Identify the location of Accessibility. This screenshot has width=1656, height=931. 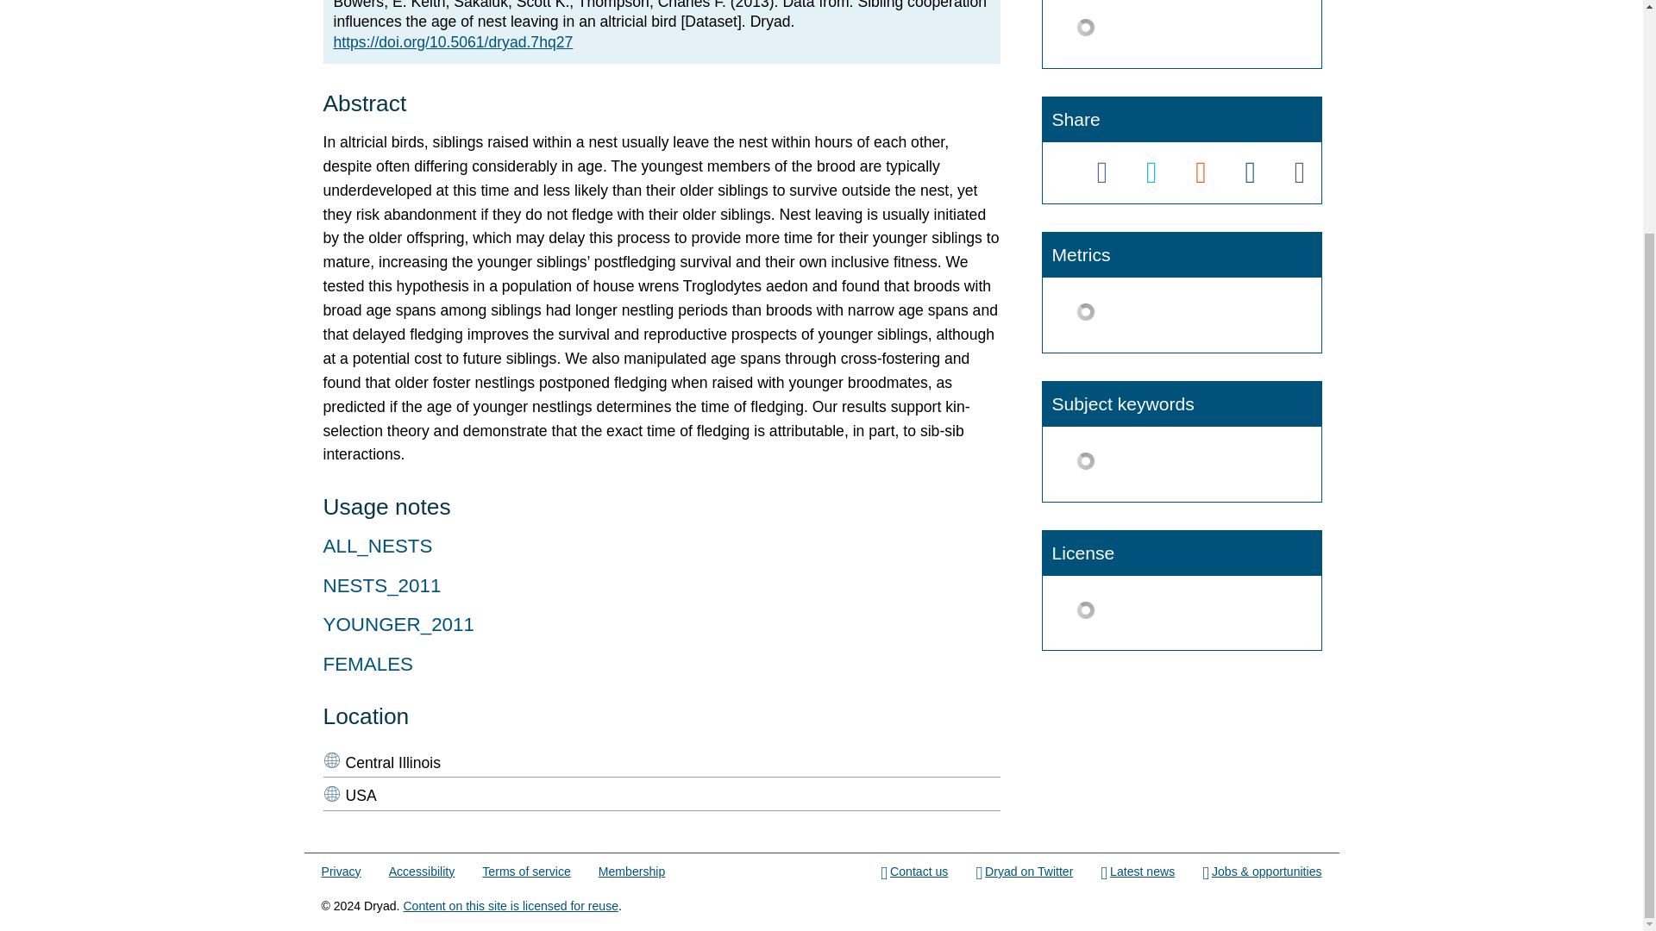
(423, 872).